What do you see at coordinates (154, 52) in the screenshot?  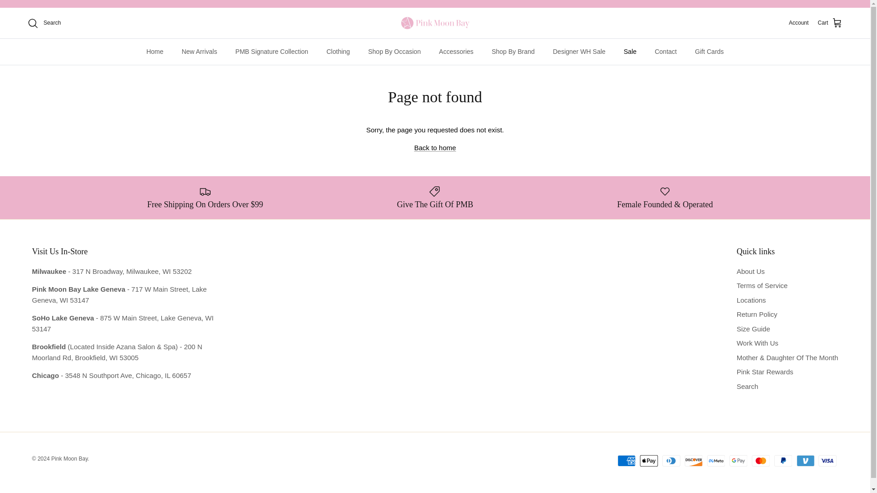 I see `Home` at bounding box center [154, 52].